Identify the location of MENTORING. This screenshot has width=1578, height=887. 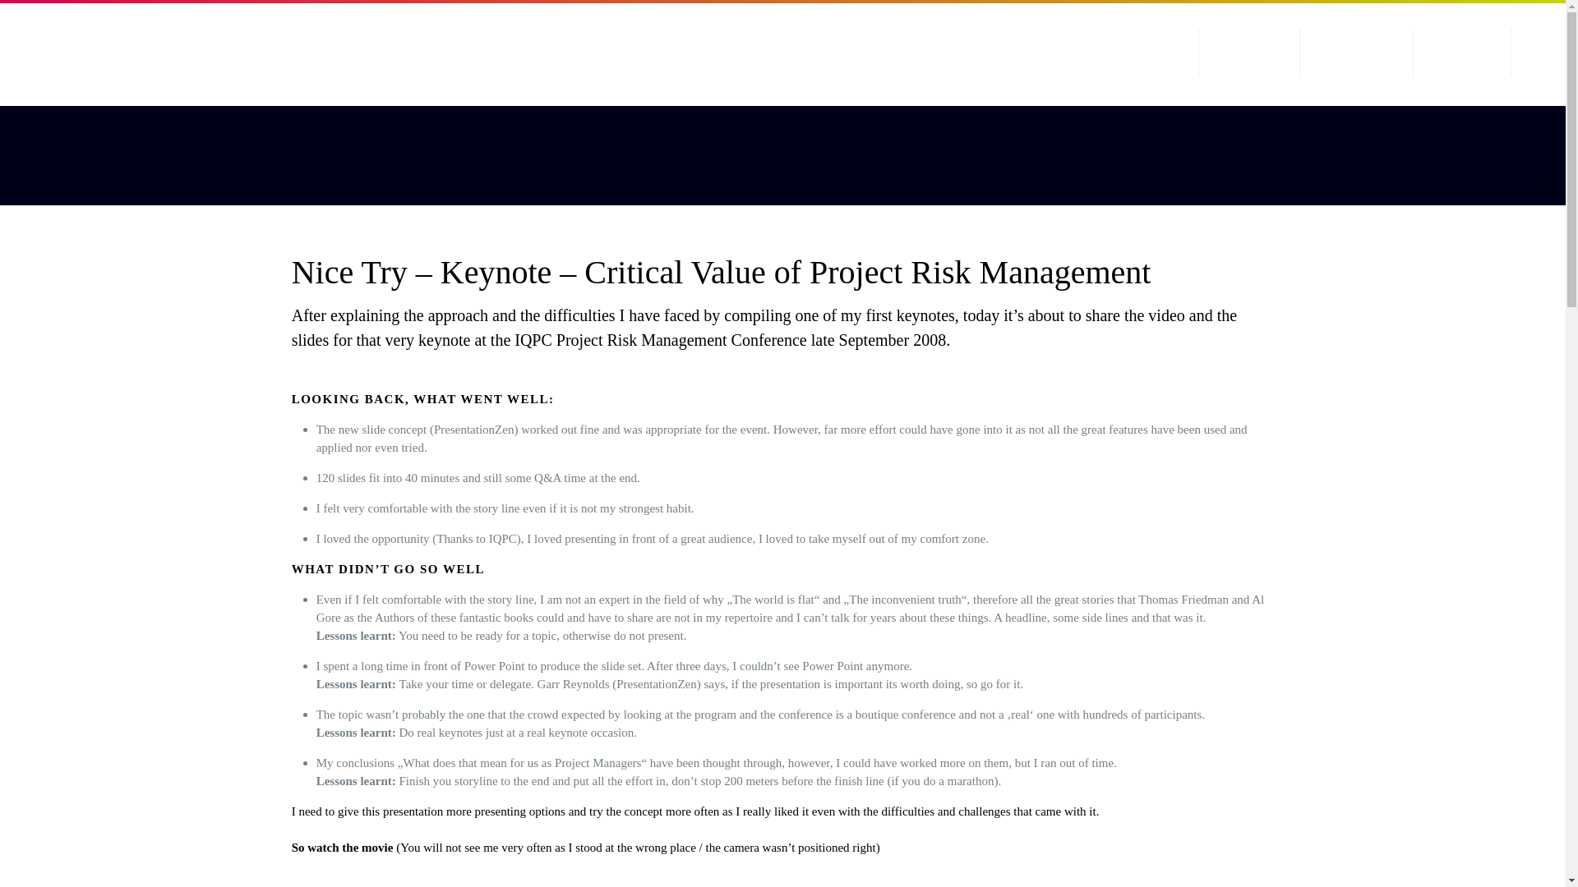
(1357, 53).